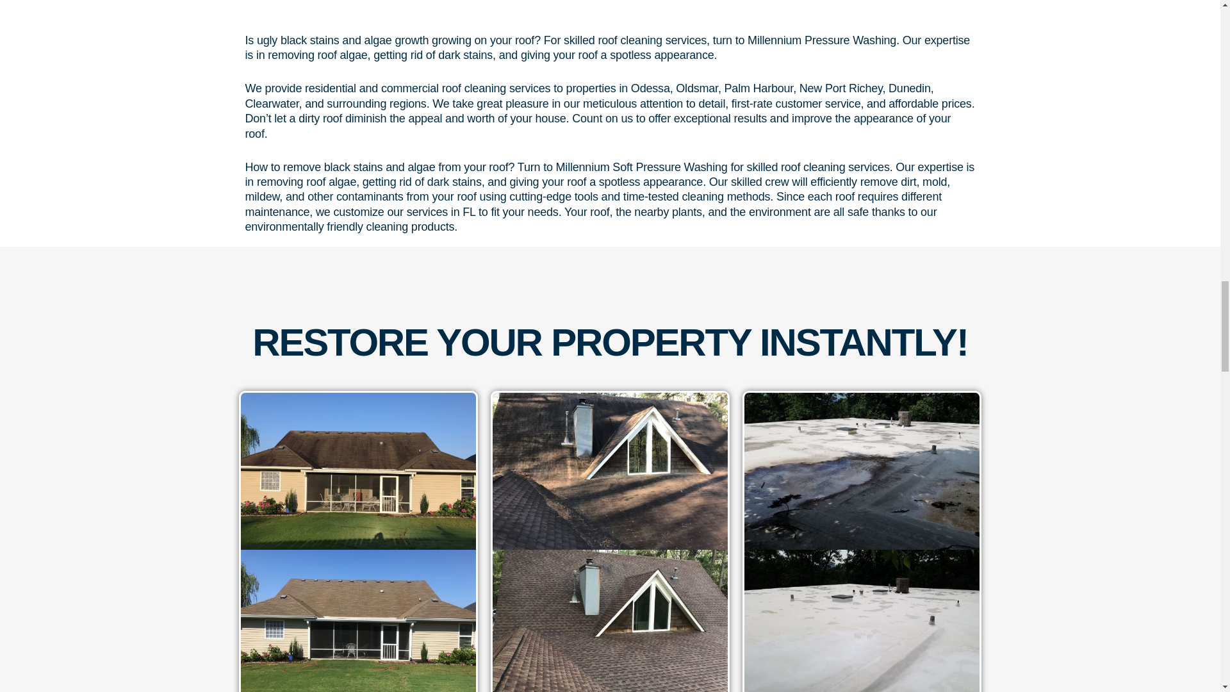  I want to click on Roof Cleaning, so click(359, 471).